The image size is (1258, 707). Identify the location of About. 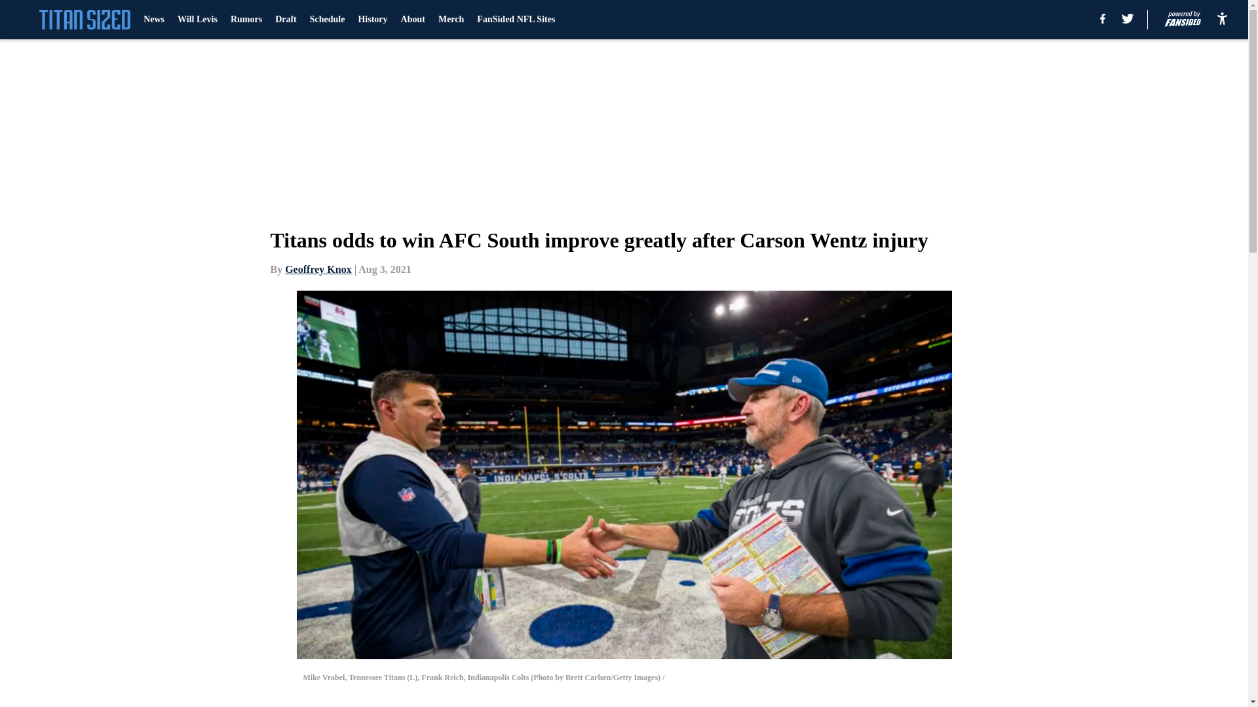
(413, 20).